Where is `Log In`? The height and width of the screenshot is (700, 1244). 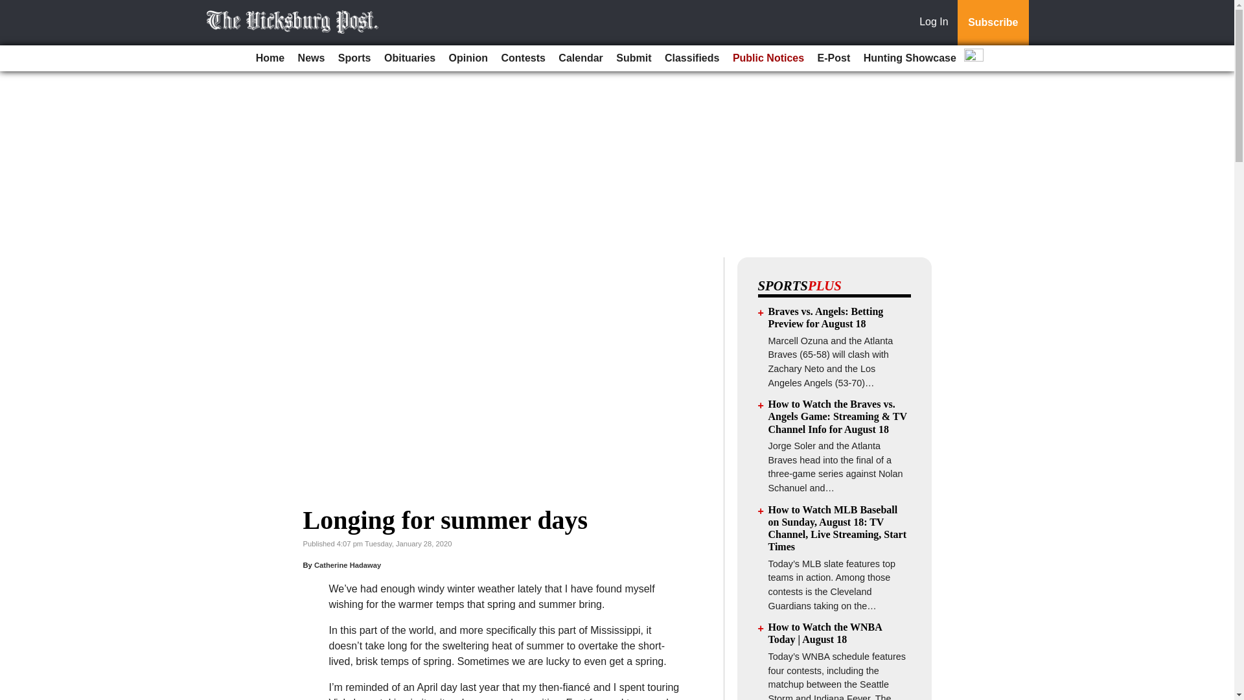 Log In is located at coordinates (936, 23).